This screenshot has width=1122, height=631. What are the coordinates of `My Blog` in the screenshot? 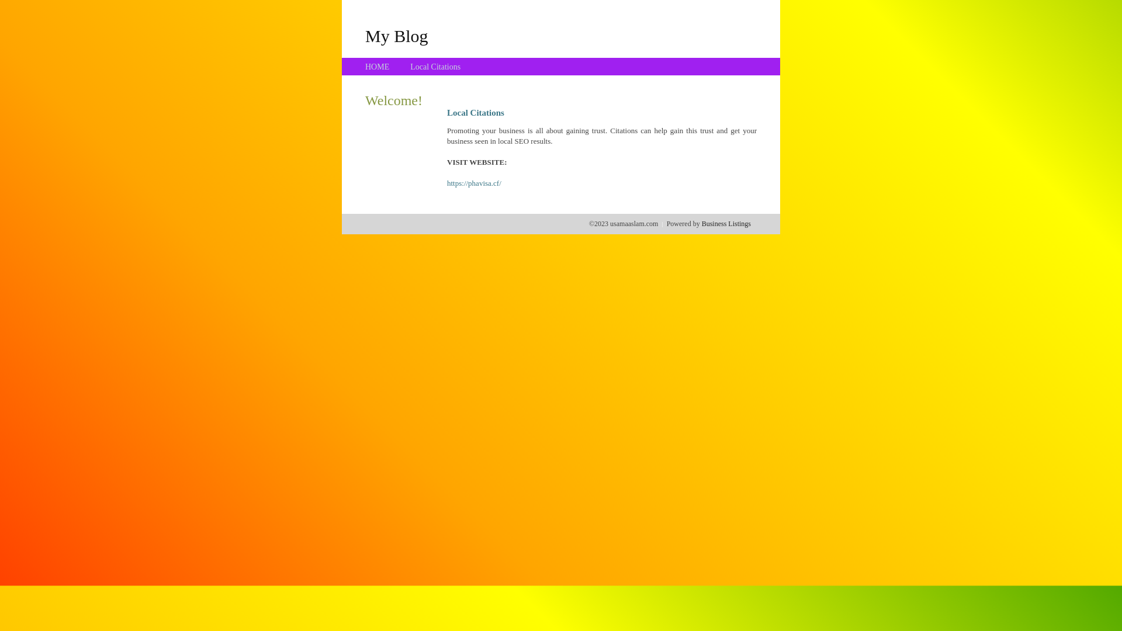 It's located at (397, 36).